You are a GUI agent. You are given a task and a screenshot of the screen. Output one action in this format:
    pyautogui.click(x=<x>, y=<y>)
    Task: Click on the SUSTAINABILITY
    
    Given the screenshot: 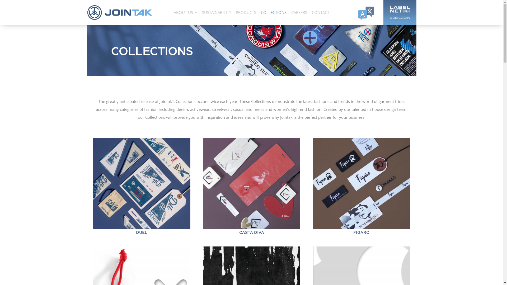 What is the action you would take?
    pyautogui.click(x=217, y=13)
    